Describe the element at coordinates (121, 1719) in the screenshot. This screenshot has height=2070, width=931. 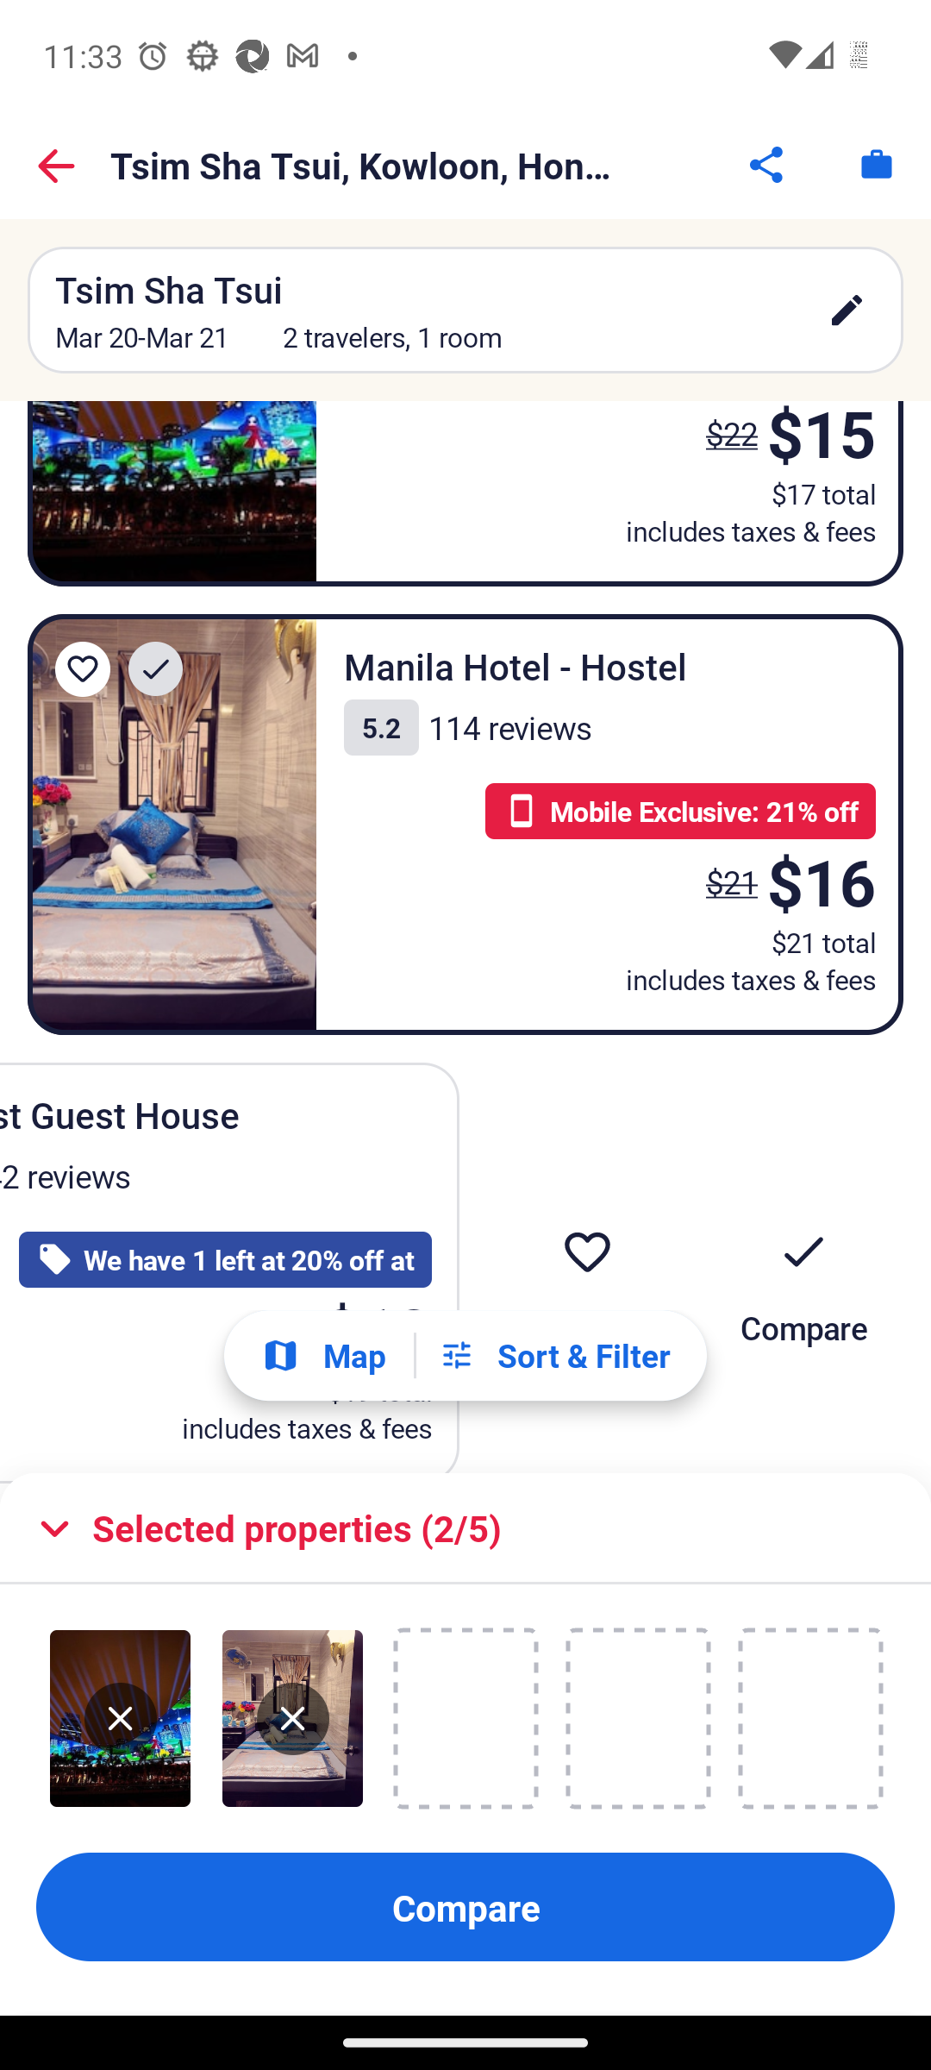
I see `Unselect Everest Hostel` at that location.